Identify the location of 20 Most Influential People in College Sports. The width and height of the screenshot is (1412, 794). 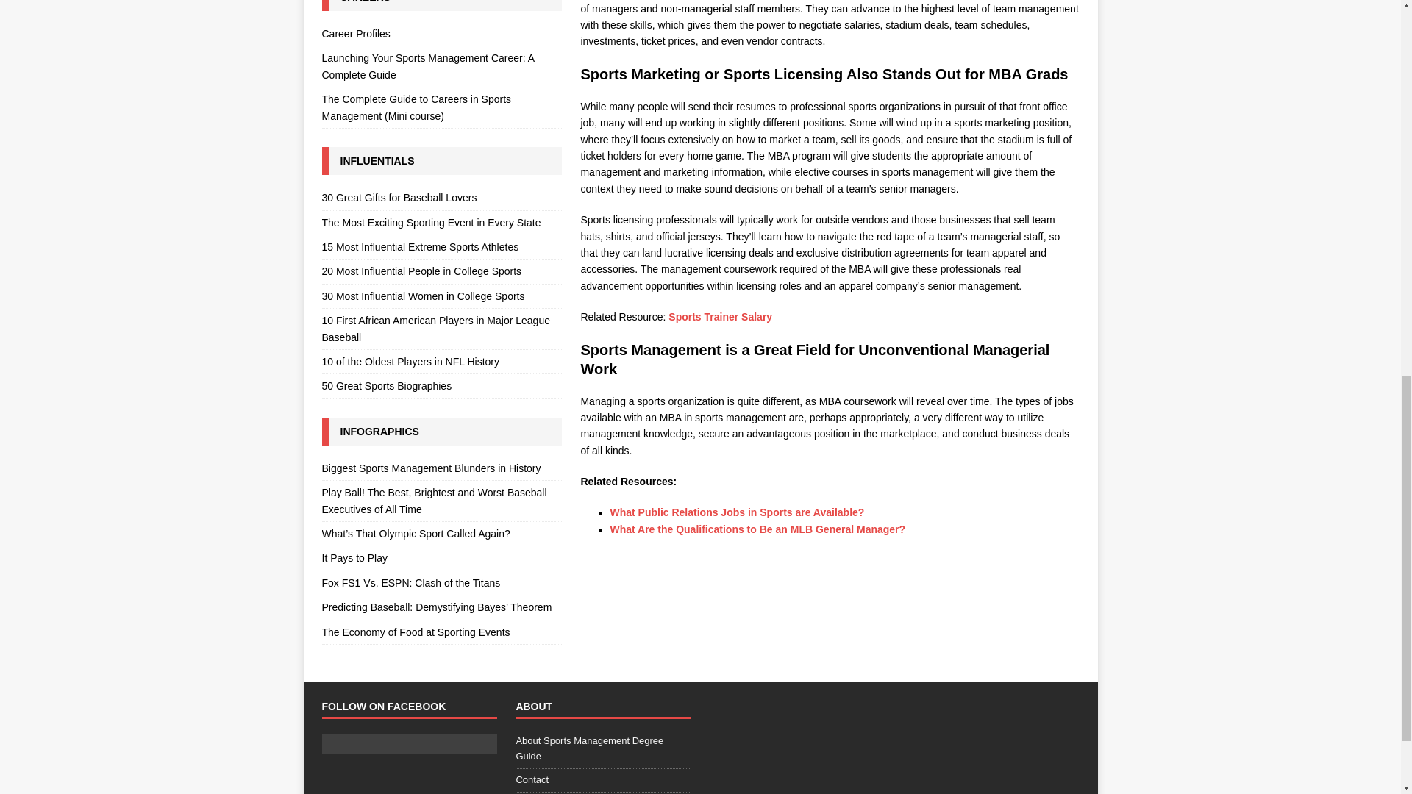
(441, 271).